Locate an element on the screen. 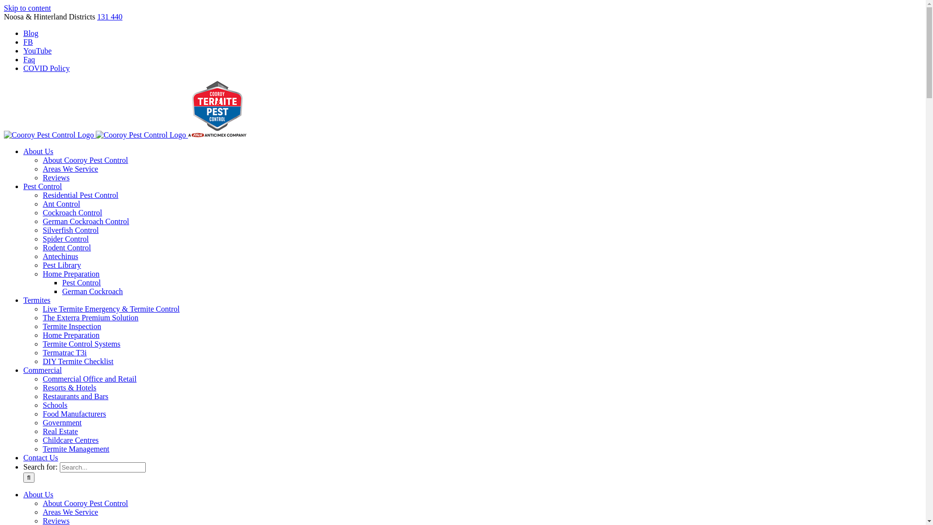  Spider Control is located at coordinates (66, 239).